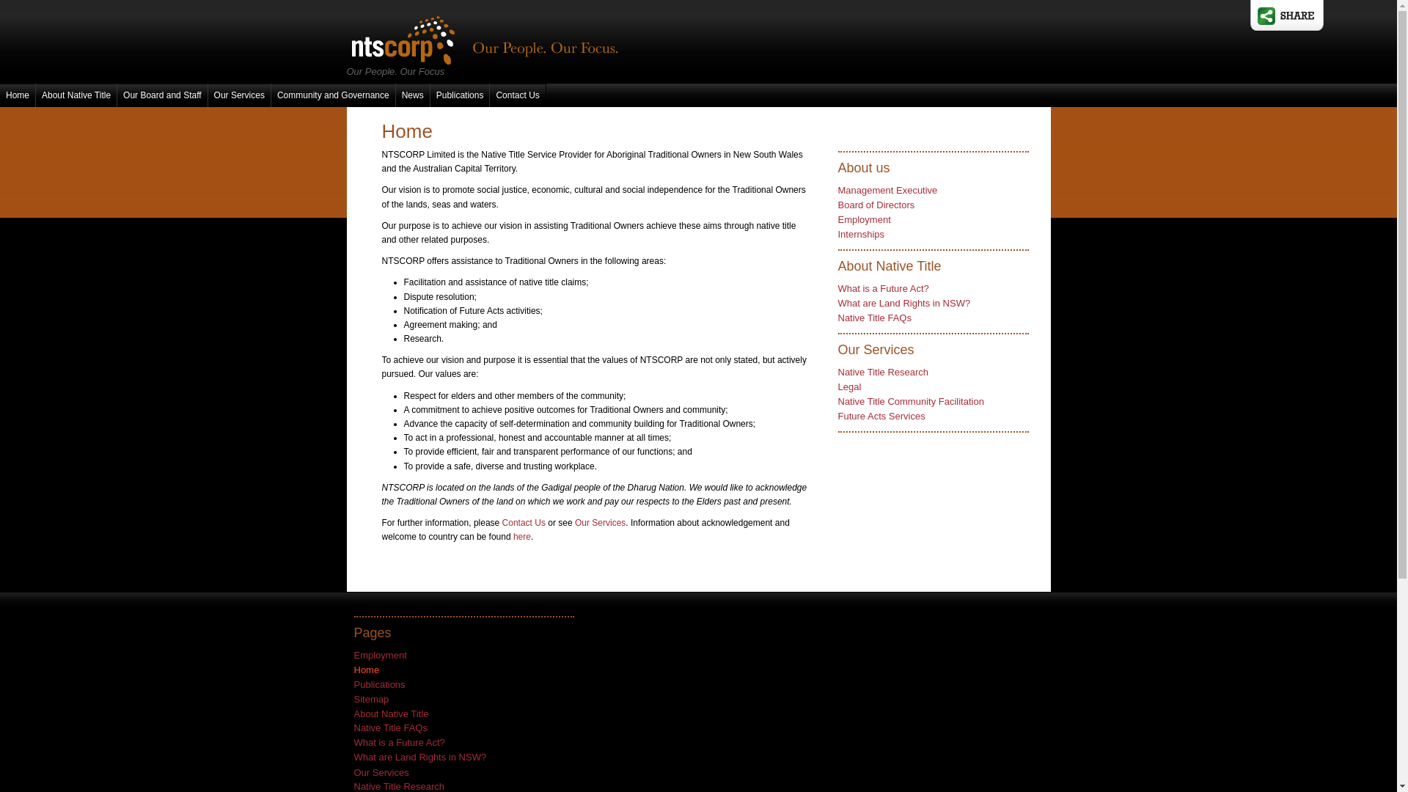 This screenshot has height=792, width=1408. What do you see at coordinates (600, 523) in the screenshot?
I see `Our Services` at bounding box center [600, 523].